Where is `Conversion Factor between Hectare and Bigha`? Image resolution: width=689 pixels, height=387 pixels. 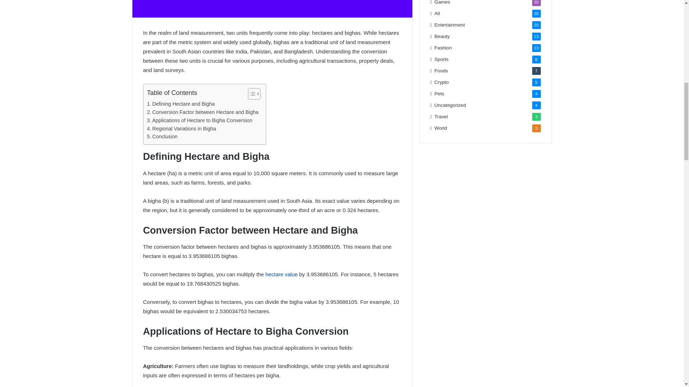 Conversion Factor between Hectare and Bigha is located at coordinates (203, 113).